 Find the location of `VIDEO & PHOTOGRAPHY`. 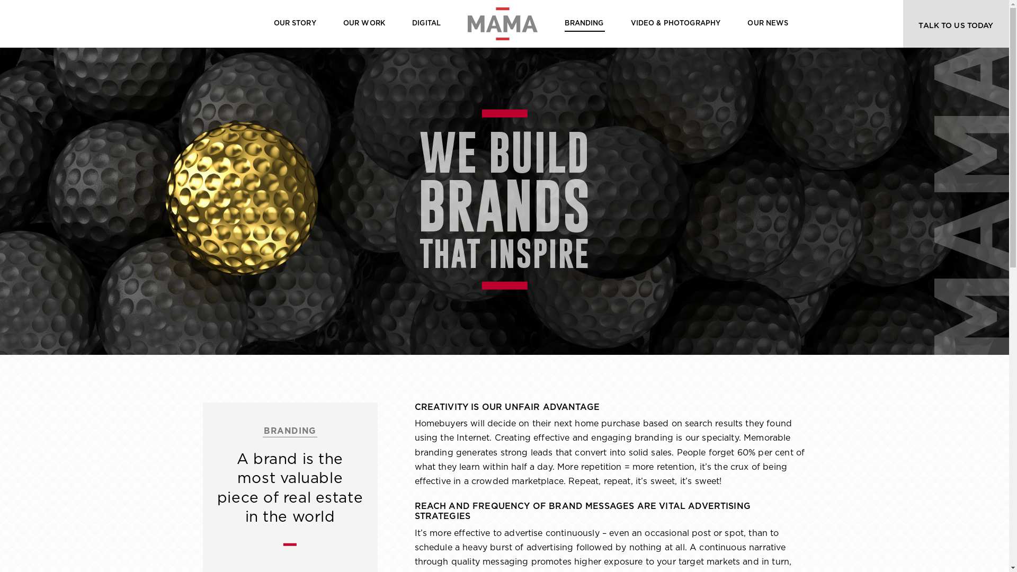

VIDEO & PHOTOGRAPHY is located at coordinates (676, 24).